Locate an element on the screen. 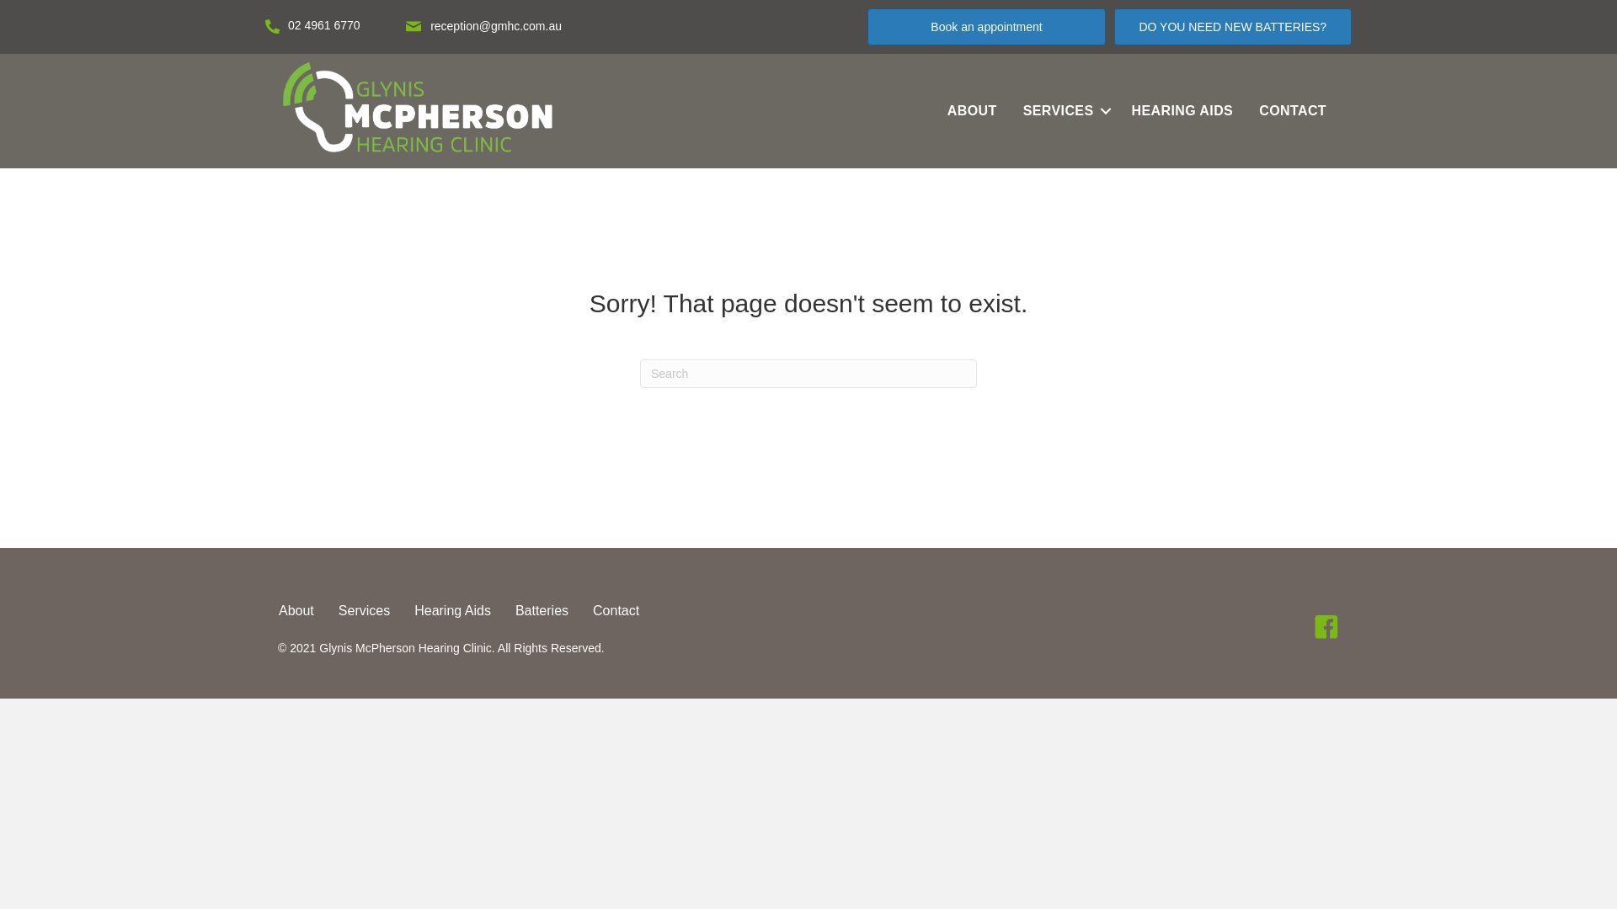 This screenshot has width=1617, height=909. CONTACT is located at coordinates (1293, 111).